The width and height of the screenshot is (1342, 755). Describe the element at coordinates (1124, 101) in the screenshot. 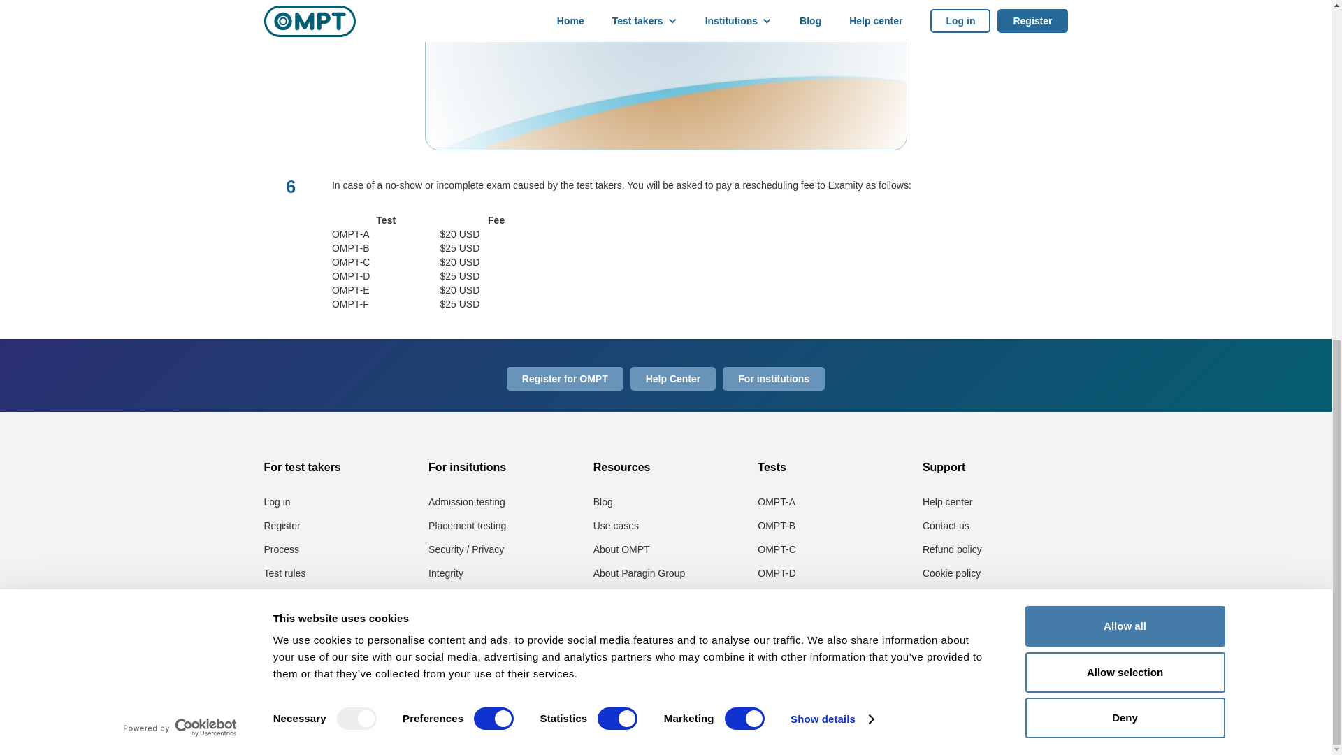

I see `Deny` at that location.